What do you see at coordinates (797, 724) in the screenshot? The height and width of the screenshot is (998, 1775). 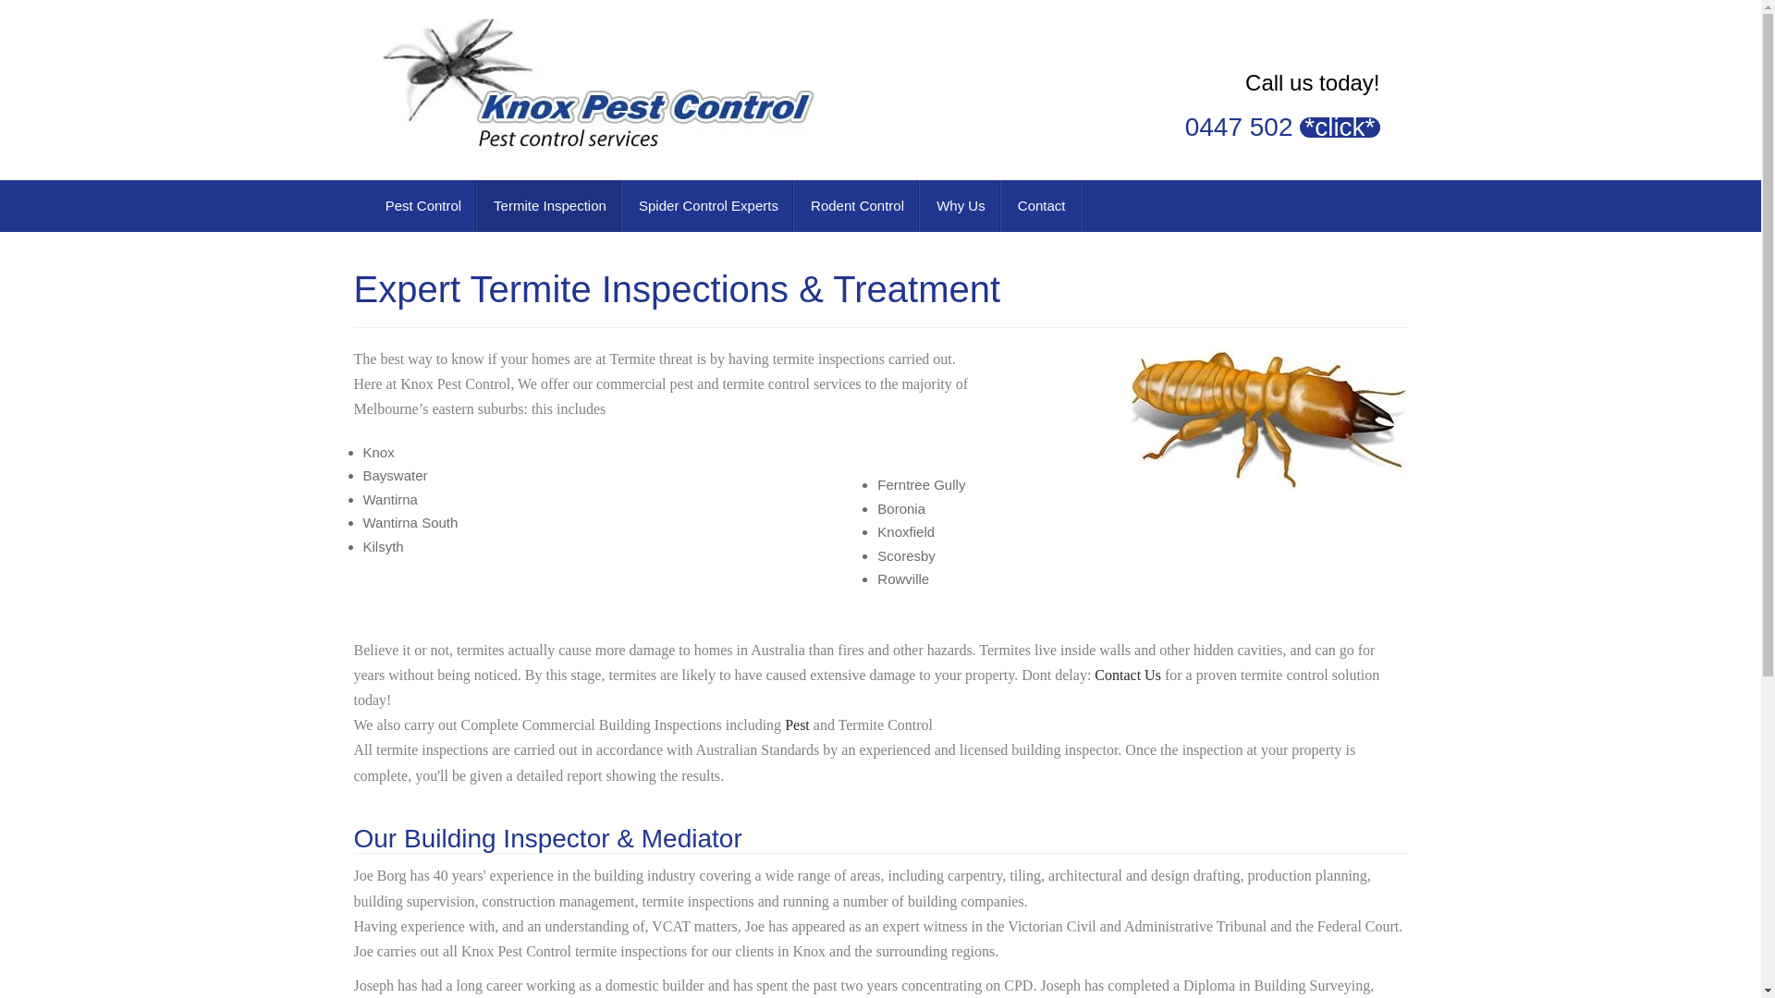 I see `Pest` at bounding box center [797, 724].